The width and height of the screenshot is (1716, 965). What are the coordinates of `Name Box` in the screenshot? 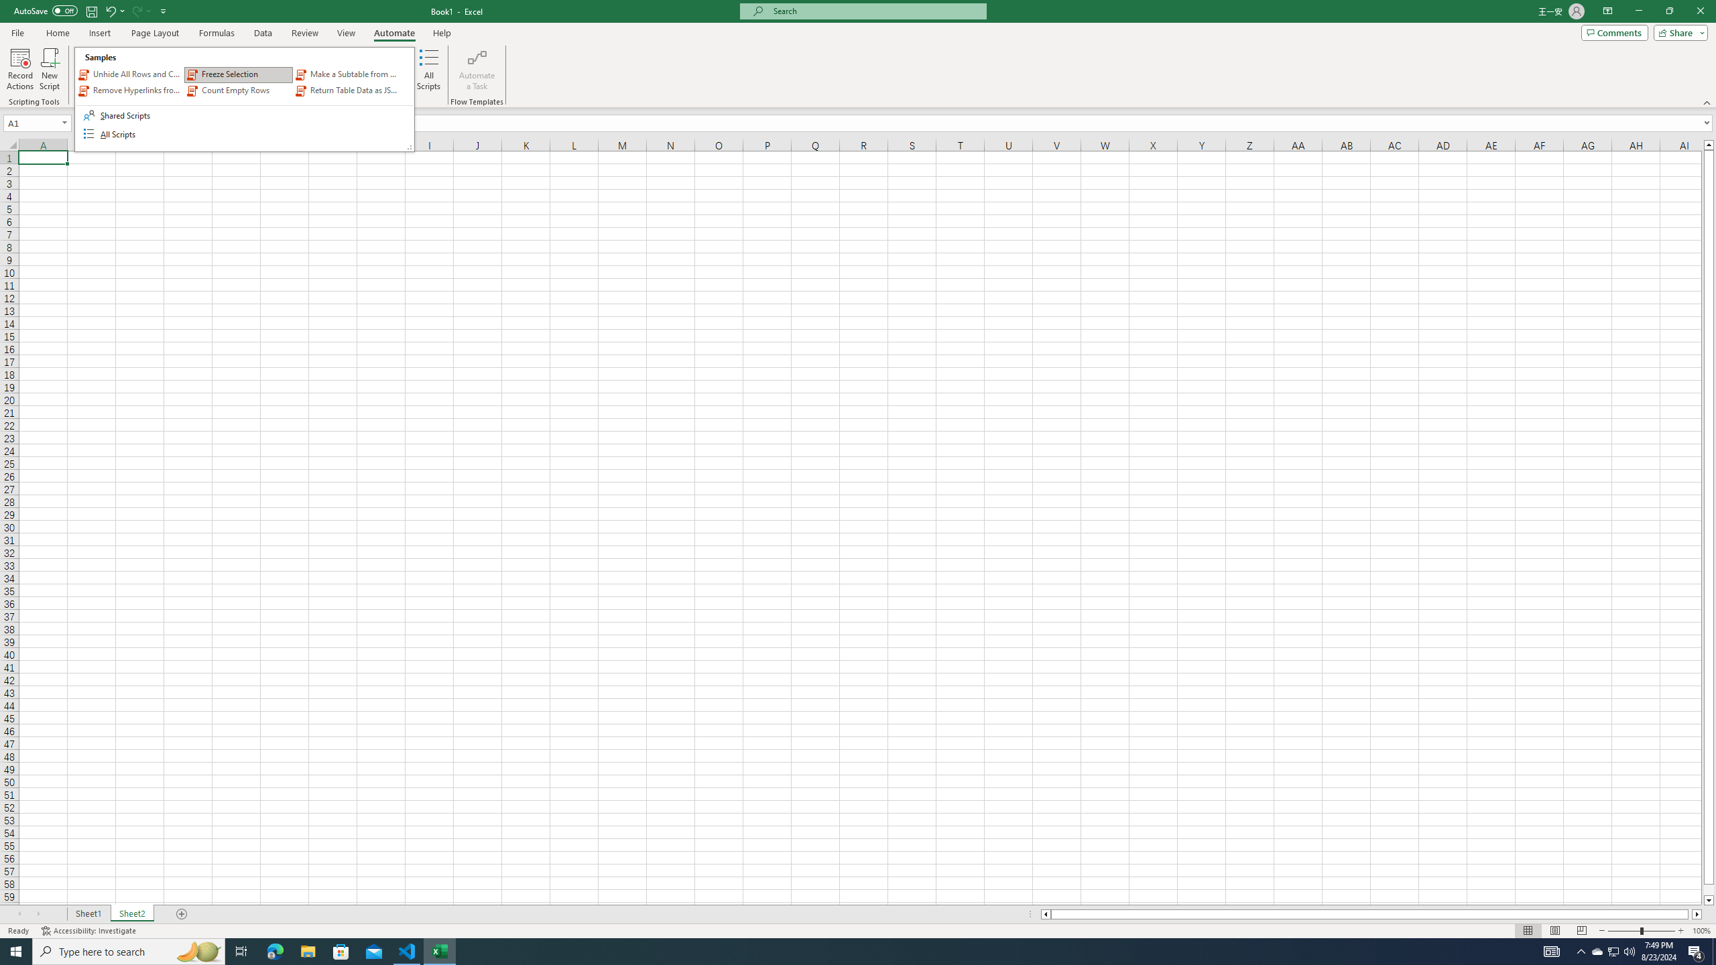 It's located at (32, 123).